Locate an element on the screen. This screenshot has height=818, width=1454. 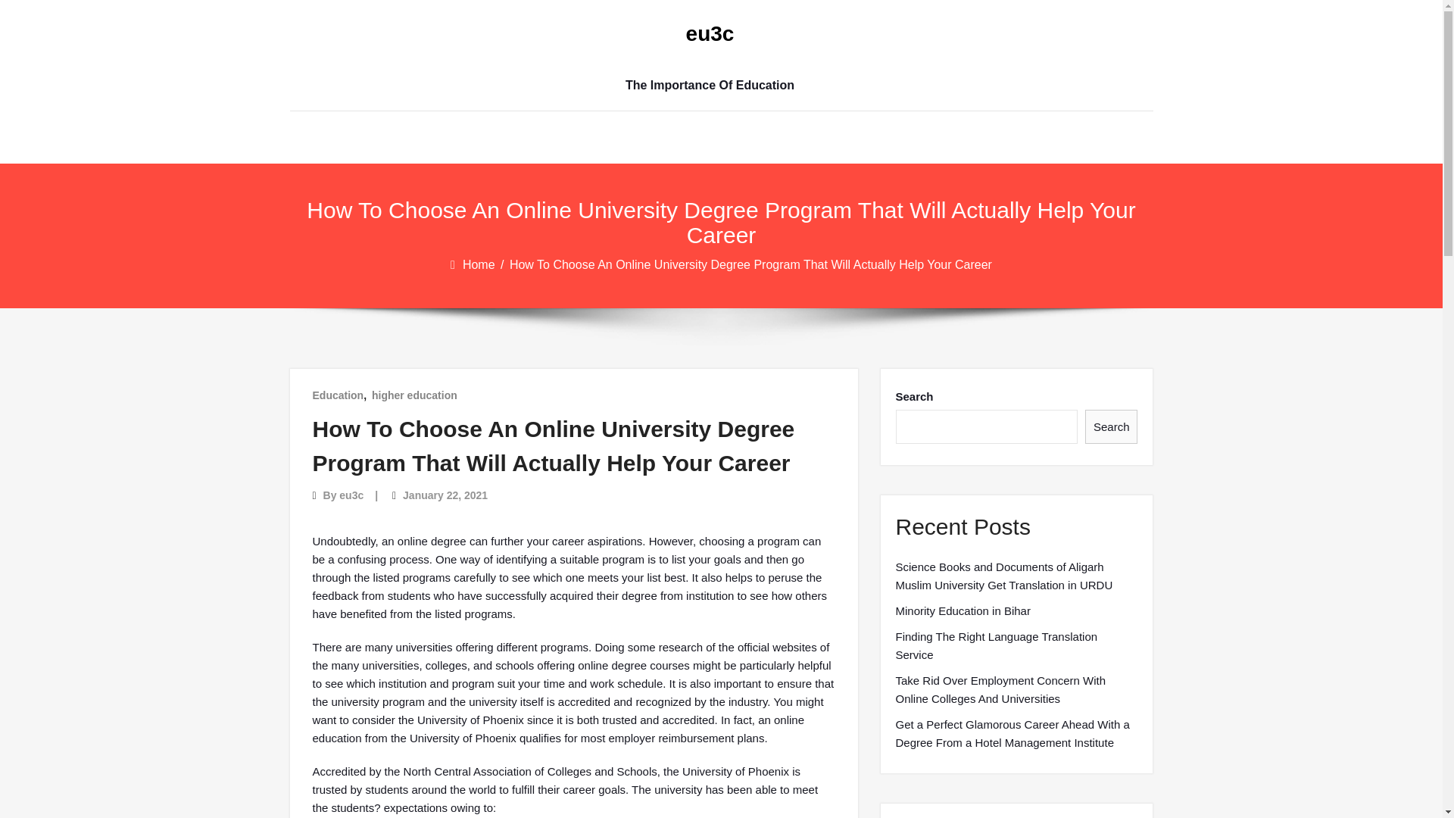
Minority Education in Bihar is located at coordinates (962, 610).